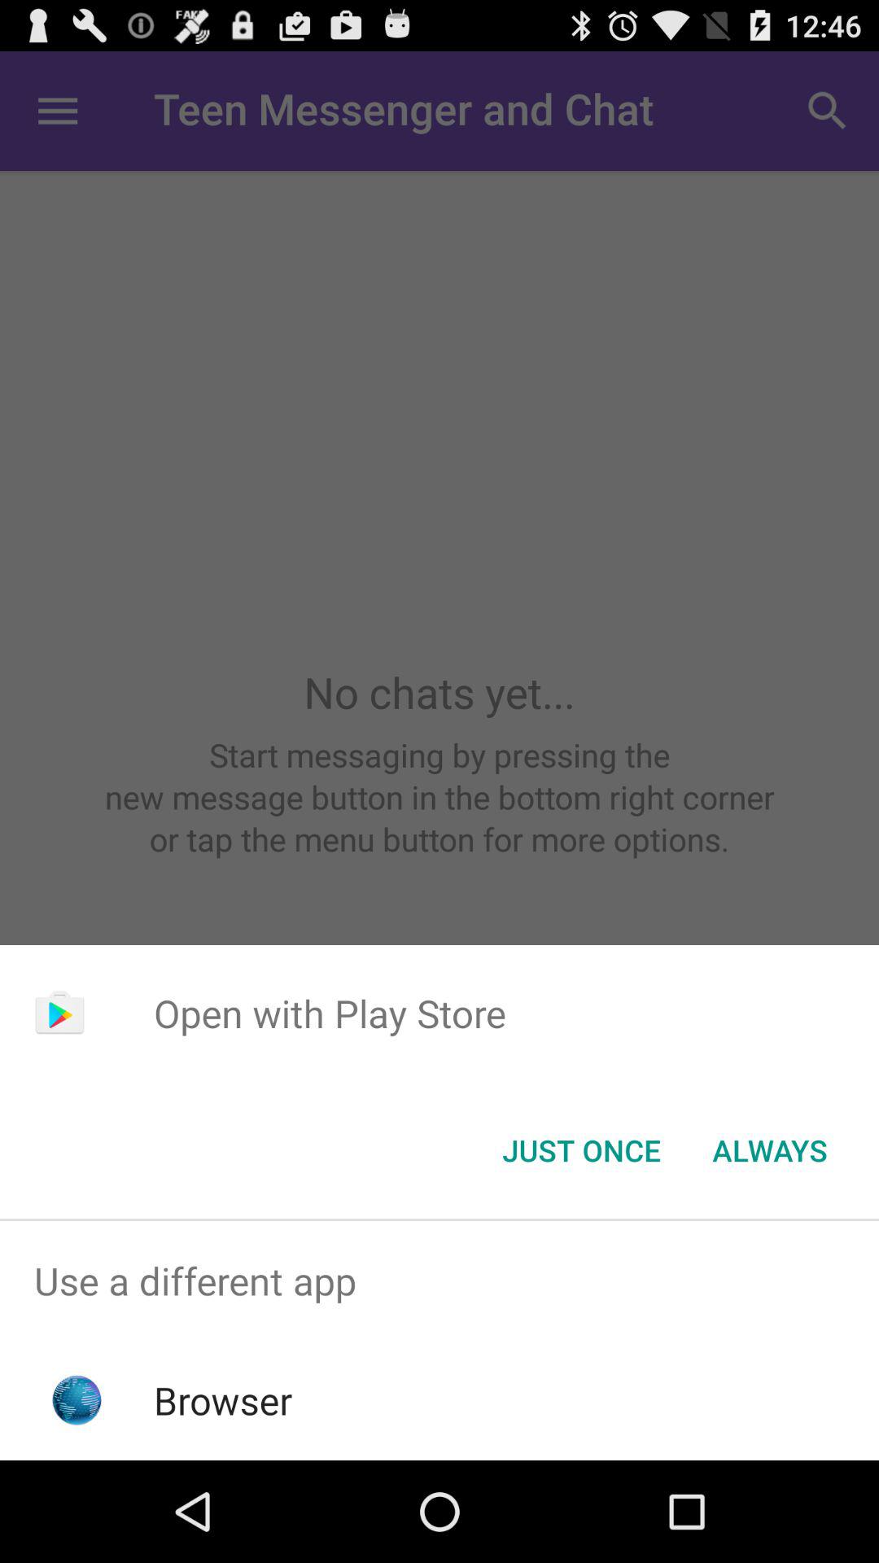 The height and width of the screenshot is (1563, 879). I want to click on flip to the browser item, so click(223, 1400).